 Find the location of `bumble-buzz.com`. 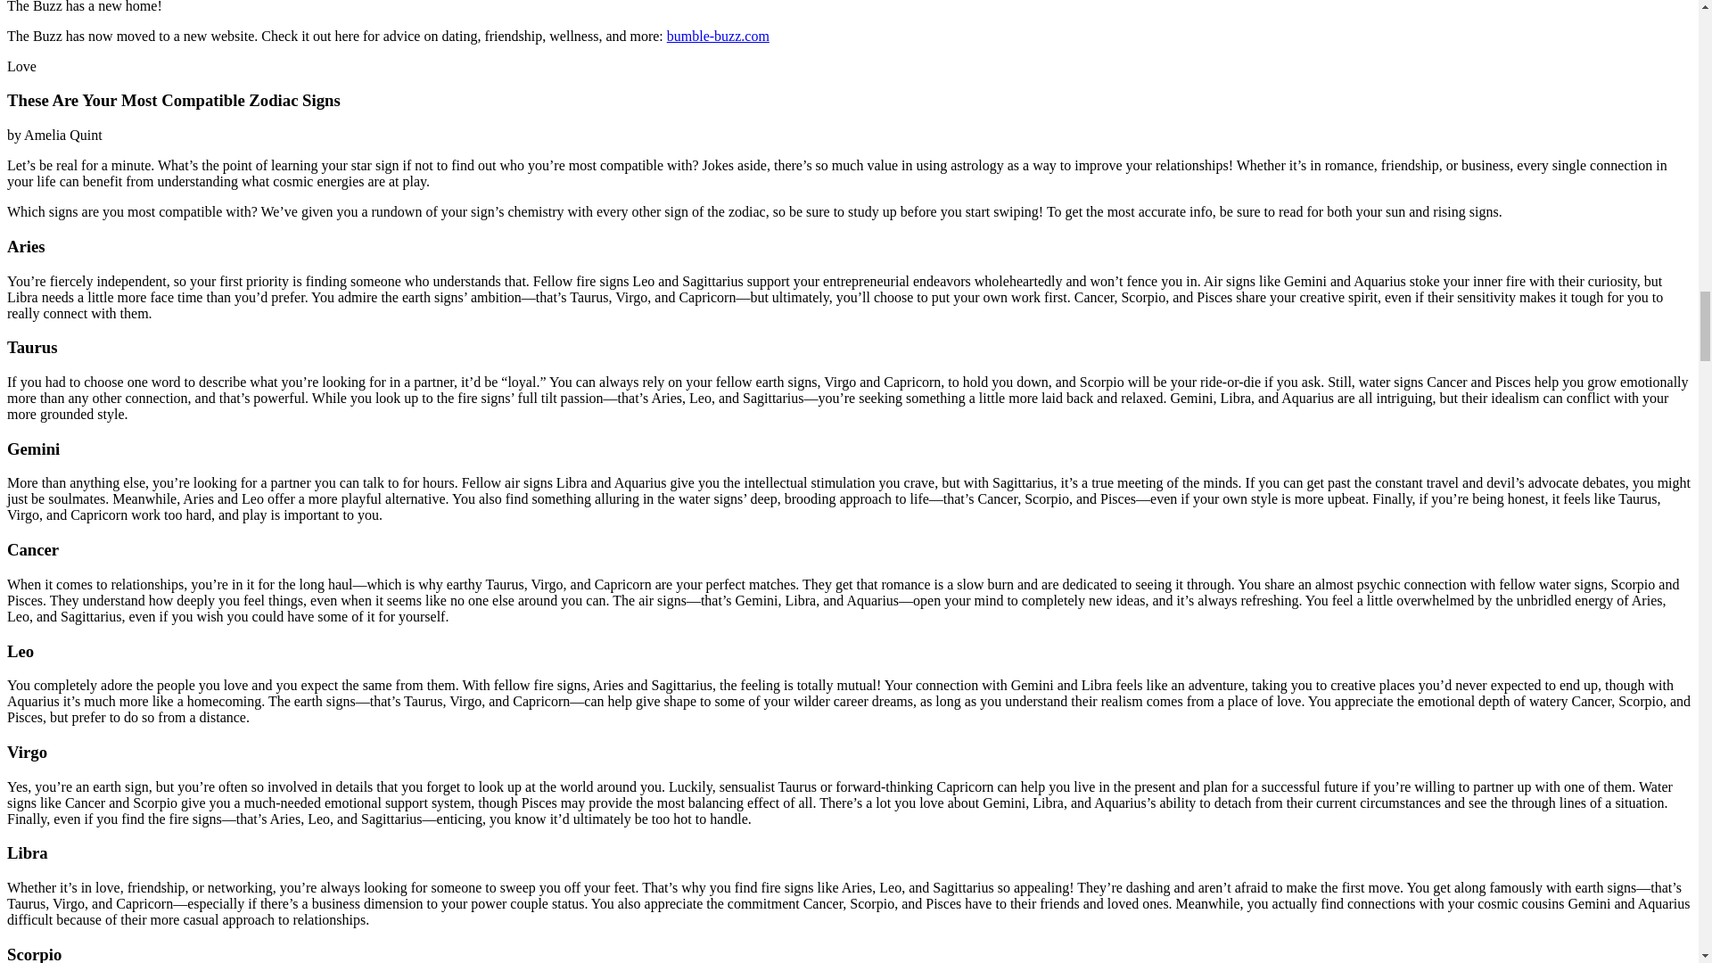

bumble-buzz.com is located at coordinates (718, 36).